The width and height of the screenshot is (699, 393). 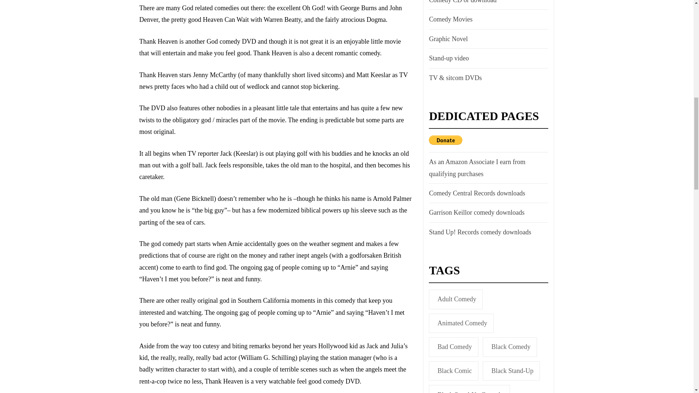 I want to click on Graphic Novel, so click(x=447, y=39).